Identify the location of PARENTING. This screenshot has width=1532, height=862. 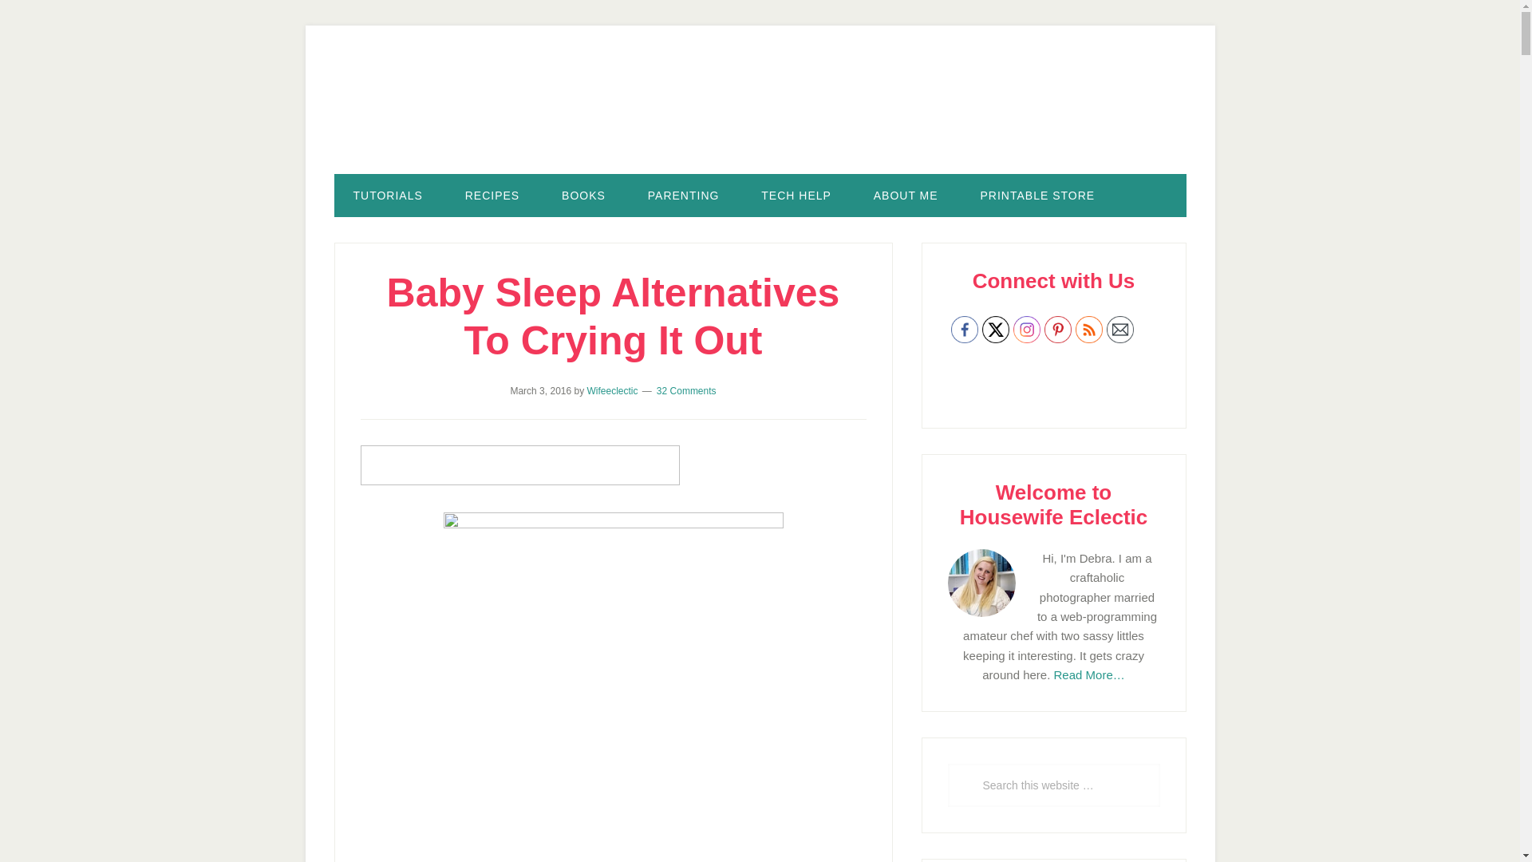
(683, 196).